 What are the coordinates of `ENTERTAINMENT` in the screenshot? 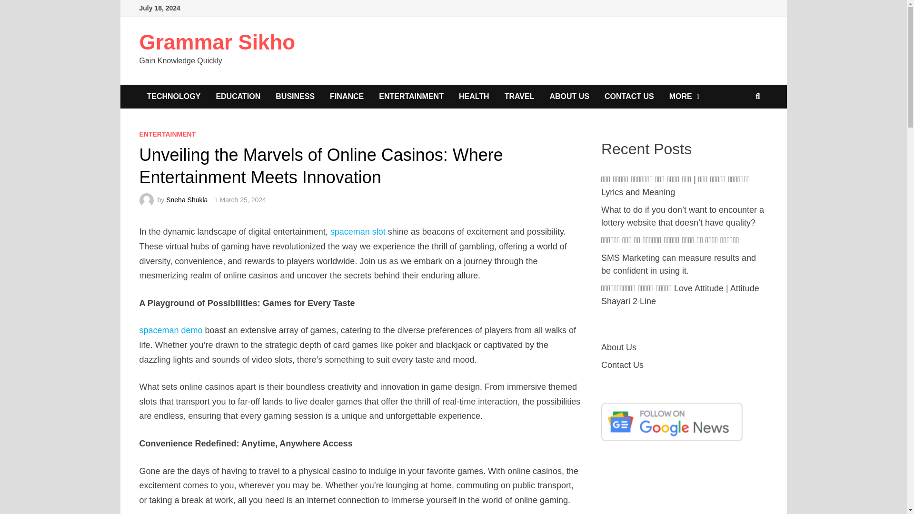 It's located at (411, 96).